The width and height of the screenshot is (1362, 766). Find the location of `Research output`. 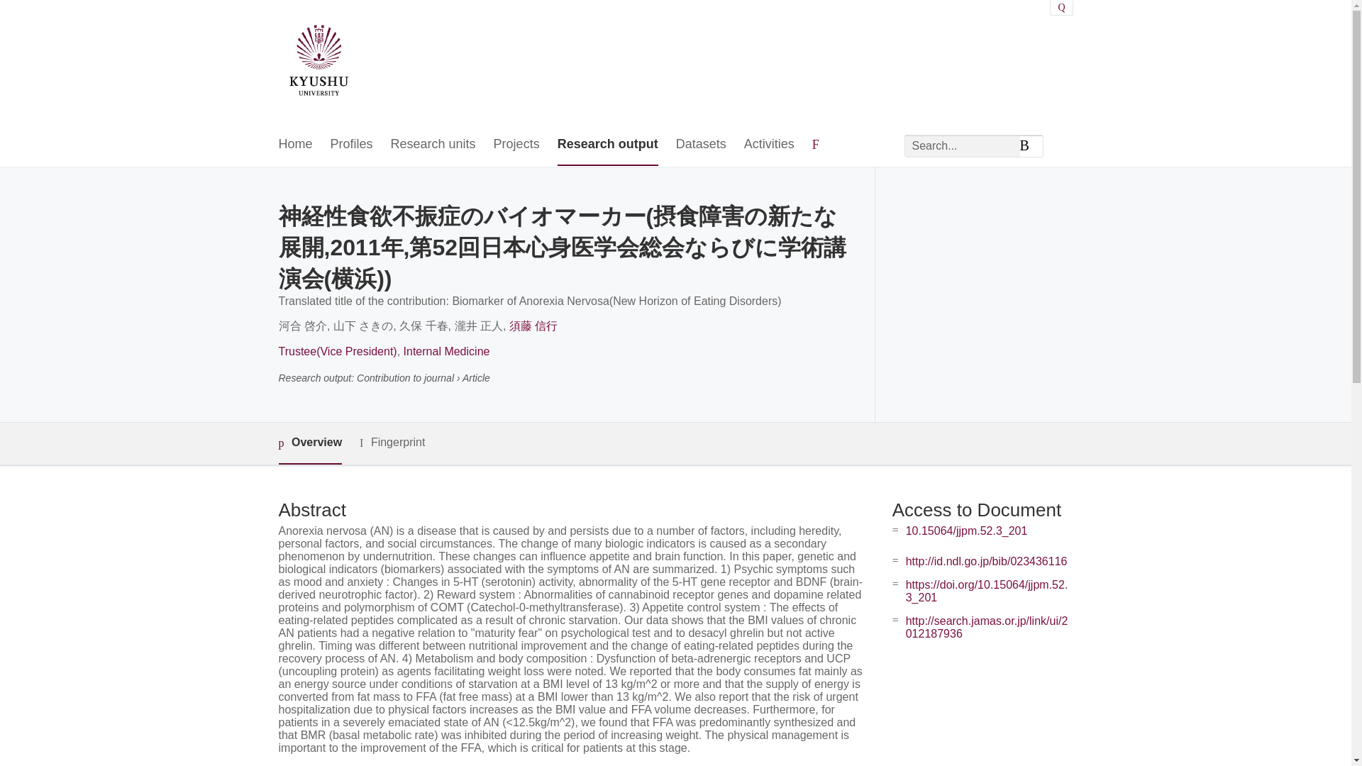

Research output is located at coordinates (607, 145).